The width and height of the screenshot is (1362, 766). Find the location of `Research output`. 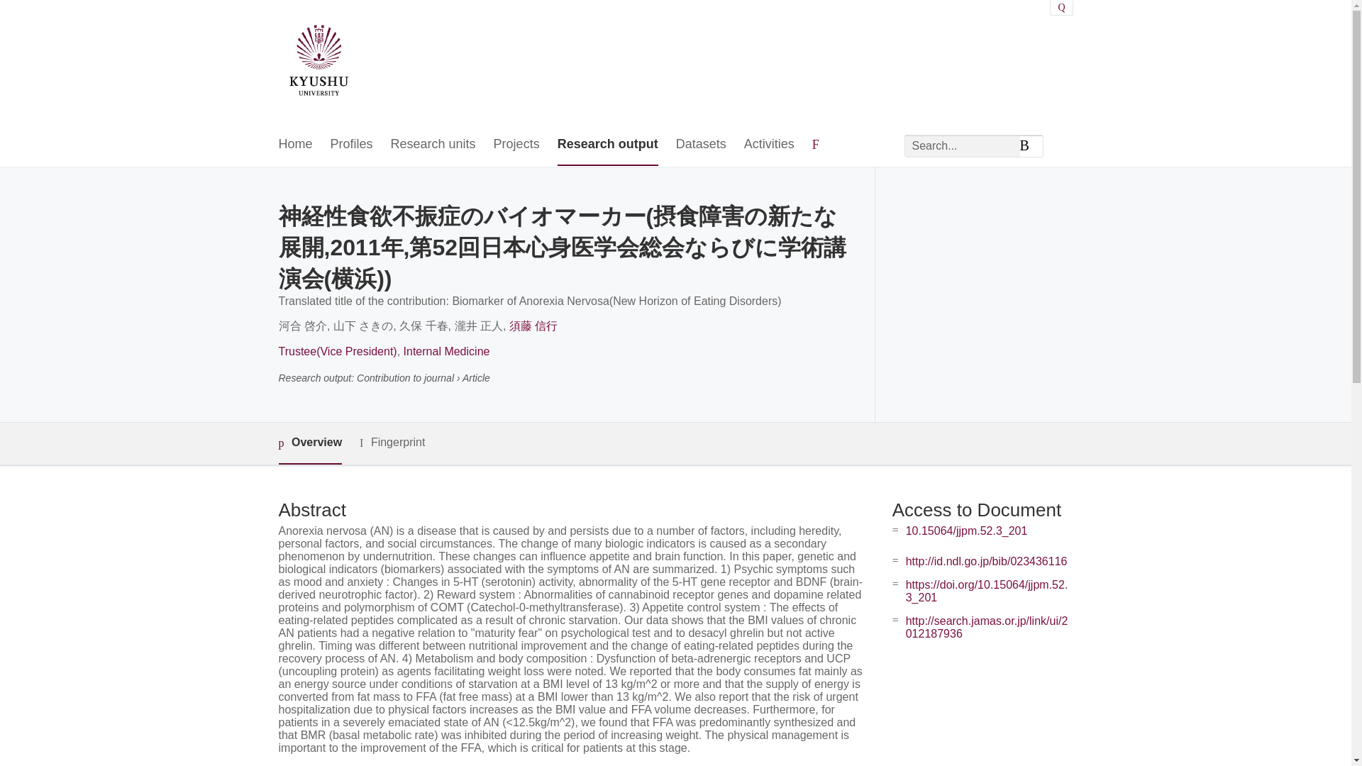

Research output is located at coordinates (607, 145).